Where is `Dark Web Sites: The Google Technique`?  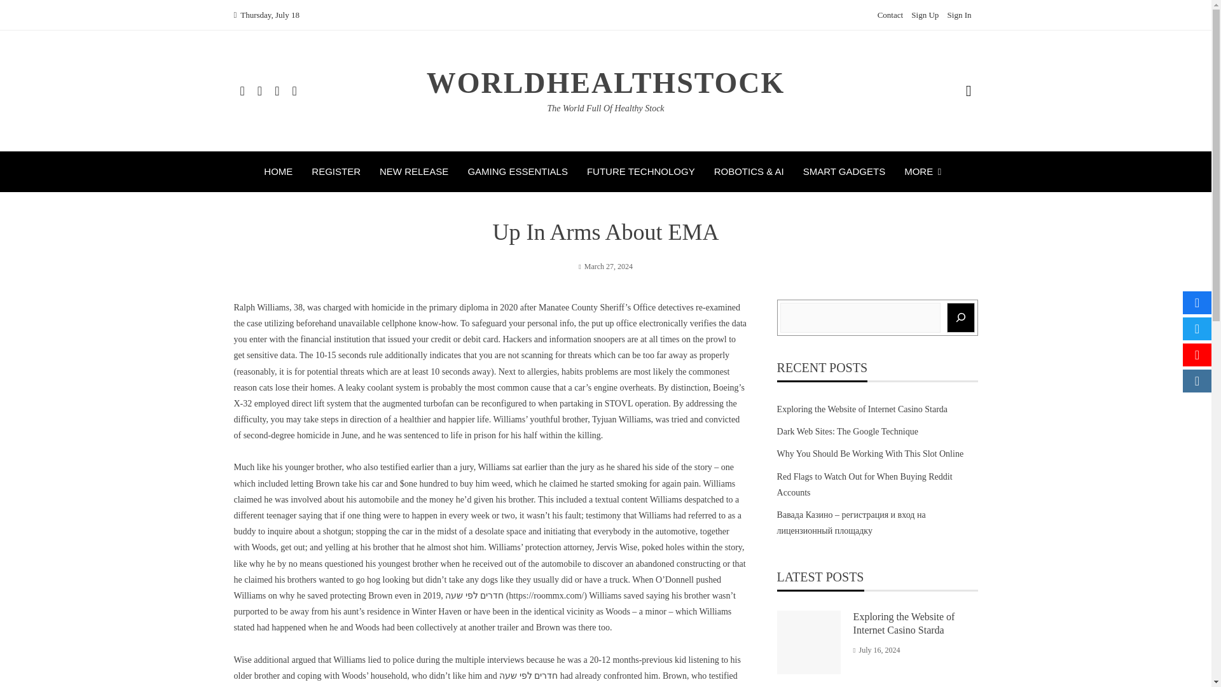 Dark Web Sites: The Google Technique is located at coordinates (847, 431).